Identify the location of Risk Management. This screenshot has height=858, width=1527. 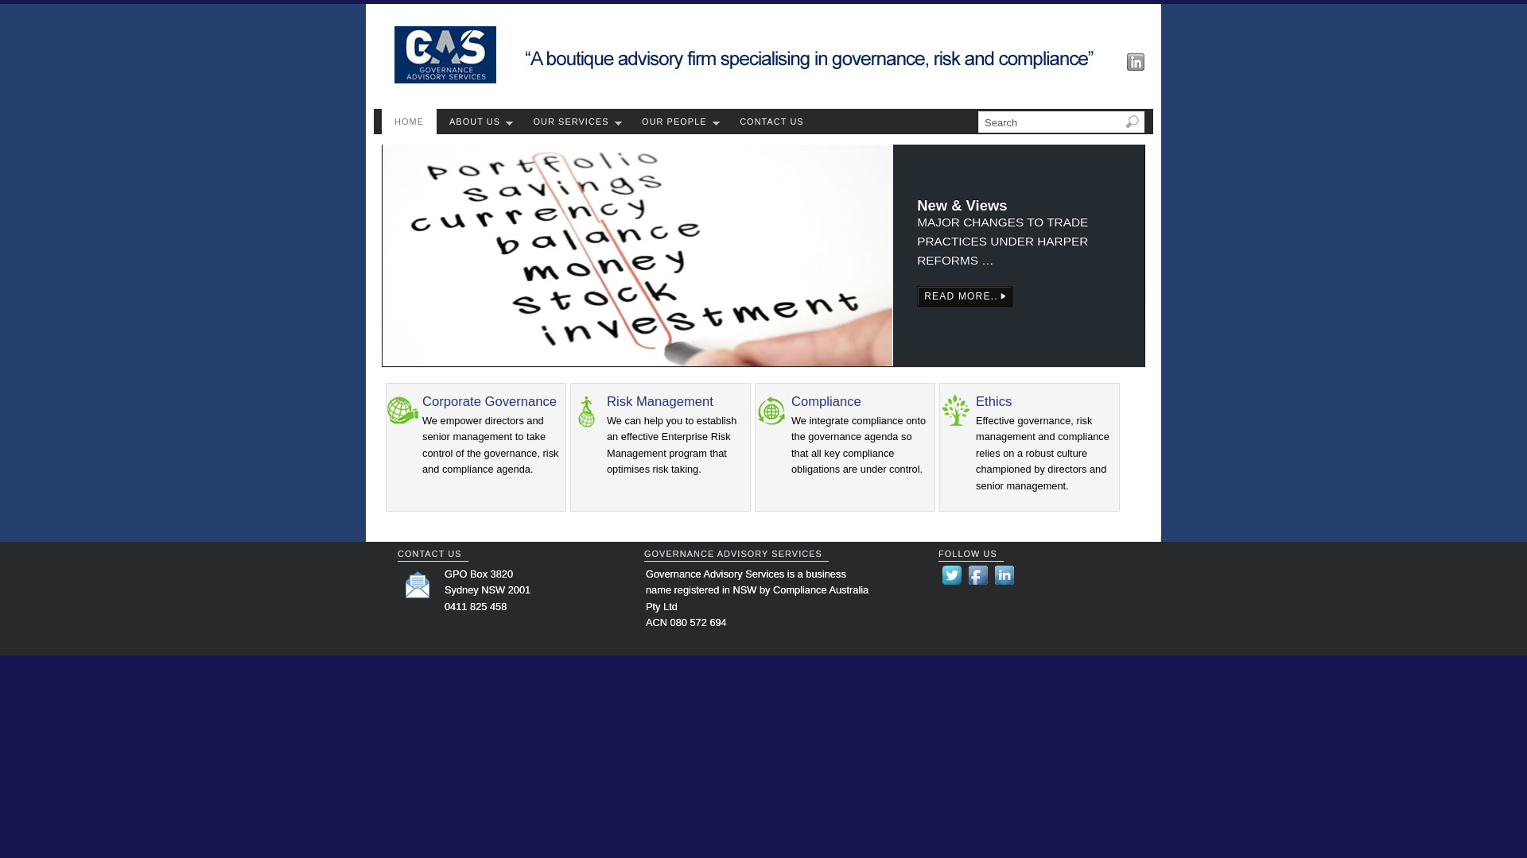
(660, 402).